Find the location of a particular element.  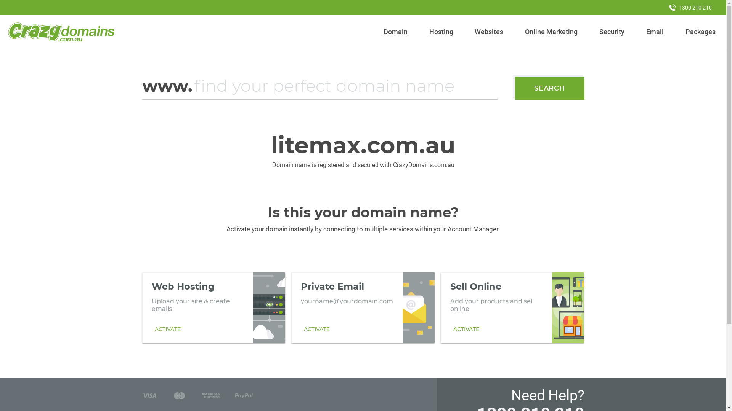

Sell Online
Add your products and sell online
ACTIVATE is located at coordinates (512, 308).